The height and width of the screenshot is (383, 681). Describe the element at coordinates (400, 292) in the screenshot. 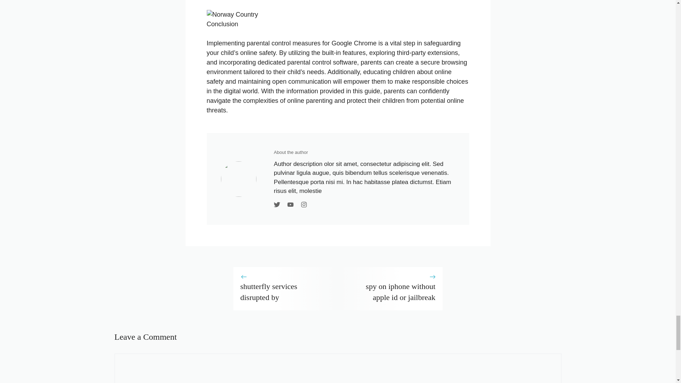

I see `spy on iphone without apple id or jailbreak` at that location.